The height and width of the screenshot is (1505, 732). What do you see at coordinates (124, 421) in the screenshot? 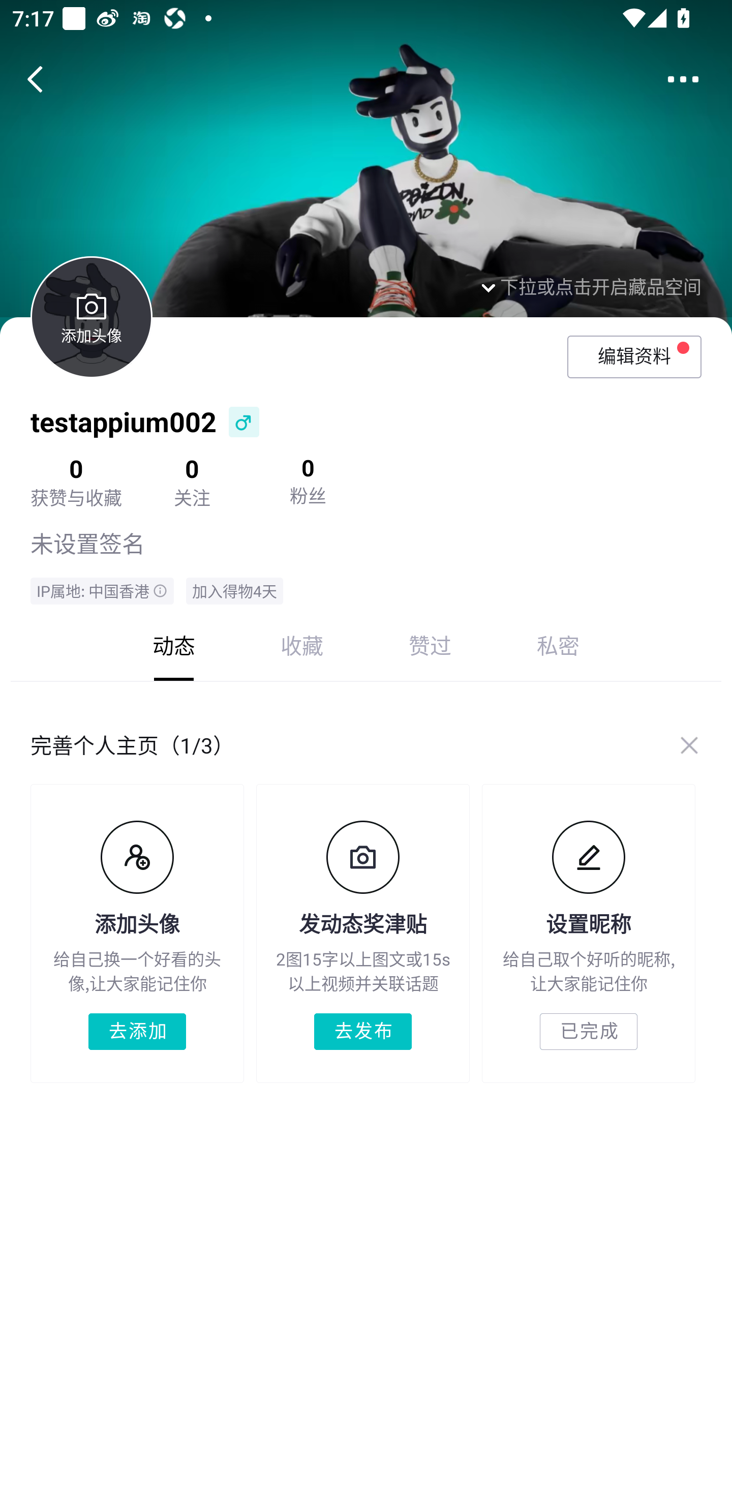
I see `testappium002` at bounding box center [124, 421].